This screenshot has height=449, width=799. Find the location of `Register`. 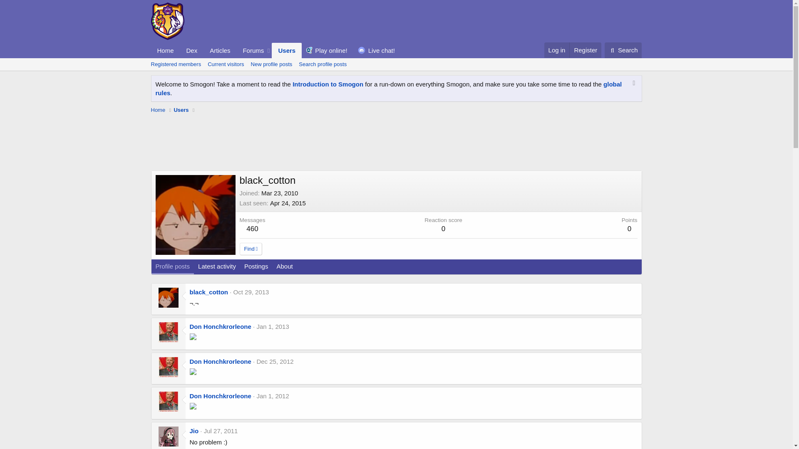

Register is located at coordinates (585, 50).